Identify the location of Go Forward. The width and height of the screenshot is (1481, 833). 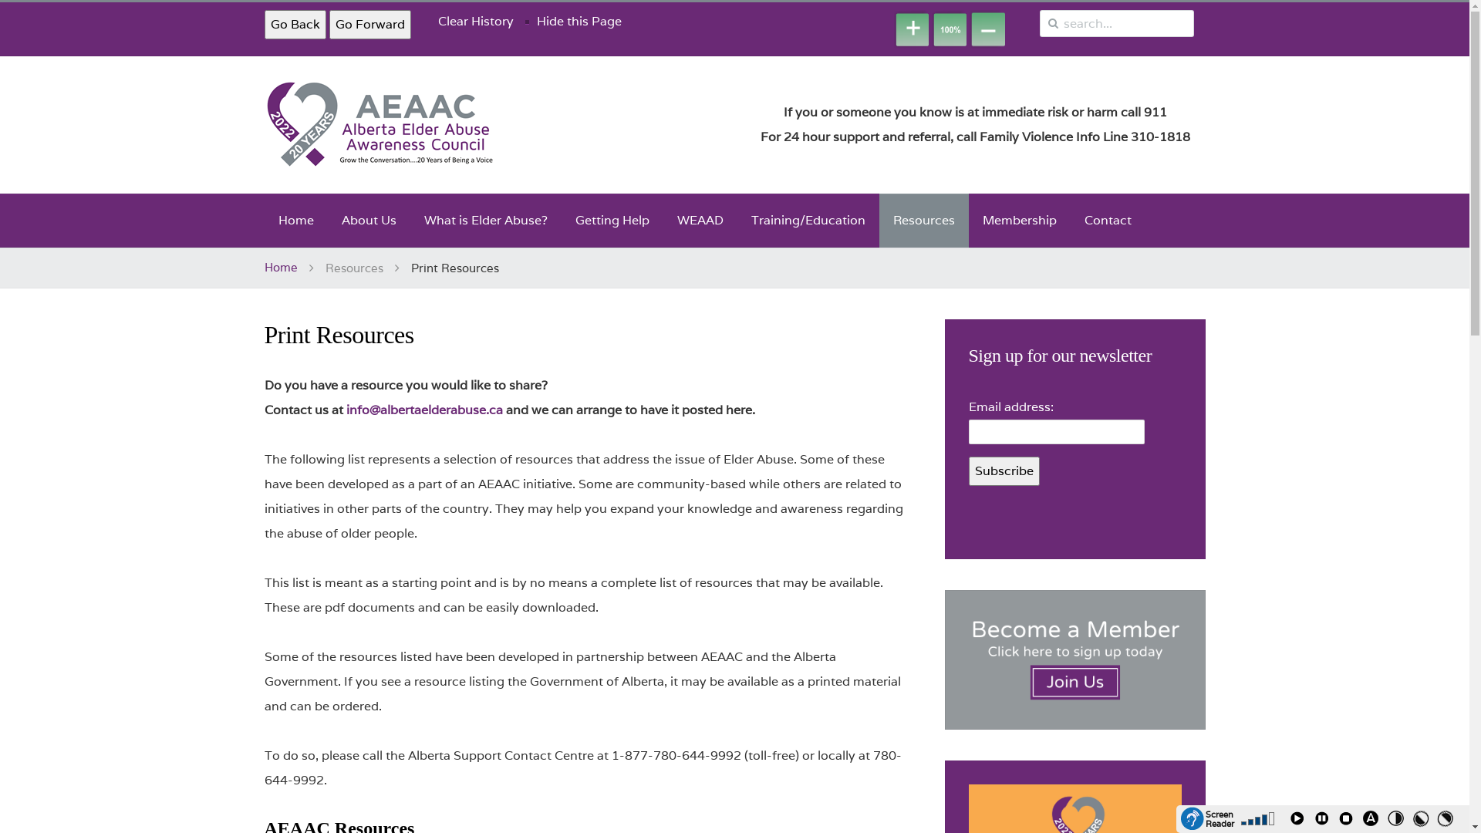
(369, 25).